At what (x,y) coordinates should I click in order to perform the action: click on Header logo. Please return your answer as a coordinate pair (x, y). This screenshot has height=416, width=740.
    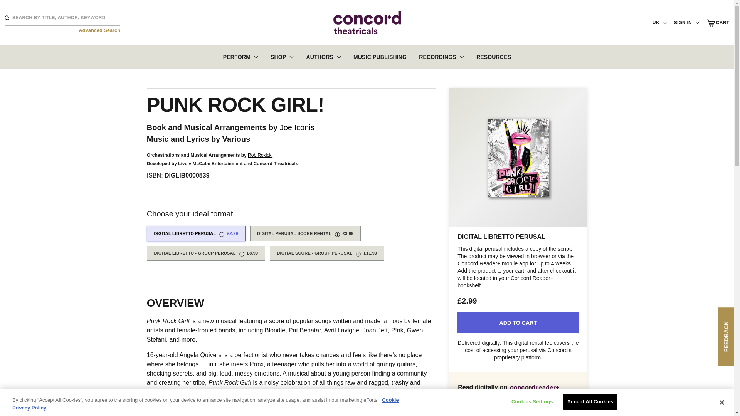
    Looking at the image, I should click on (367, 22).